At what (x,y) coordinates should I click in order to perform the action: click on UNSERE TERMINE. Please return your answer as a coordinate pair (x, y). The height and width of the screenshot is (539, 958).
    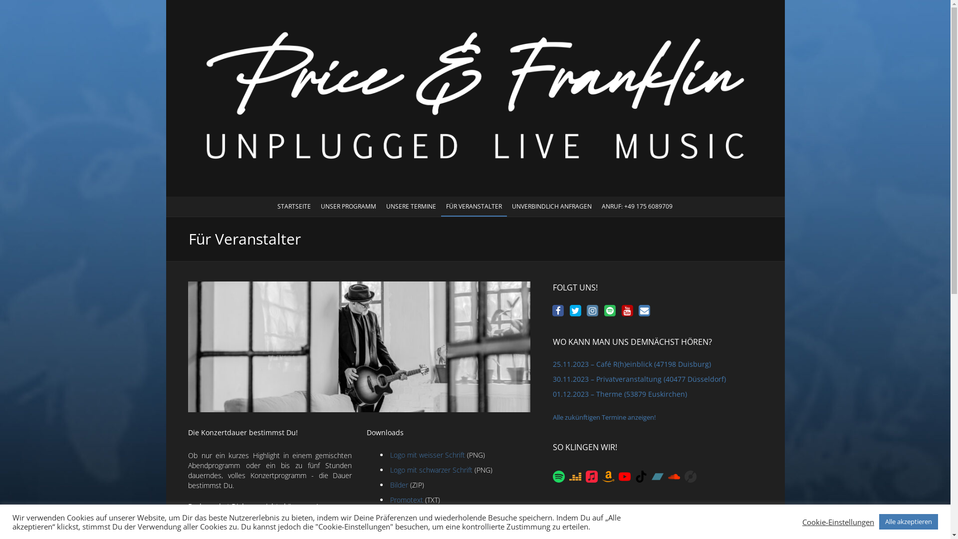
    Looking at the image, I should click on (411, 206).